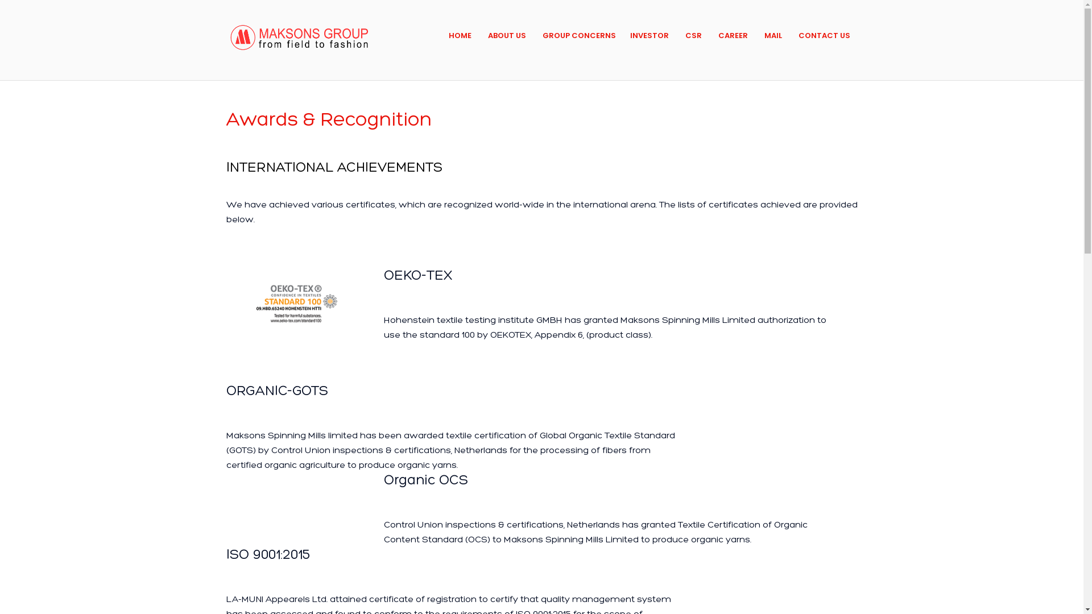 Image resolution: width=1092 pixels, height=614 pixels. What do you see at coordinates (460, 35) in the screenshot?
I see `HOME` at bounding box center [460, 35].